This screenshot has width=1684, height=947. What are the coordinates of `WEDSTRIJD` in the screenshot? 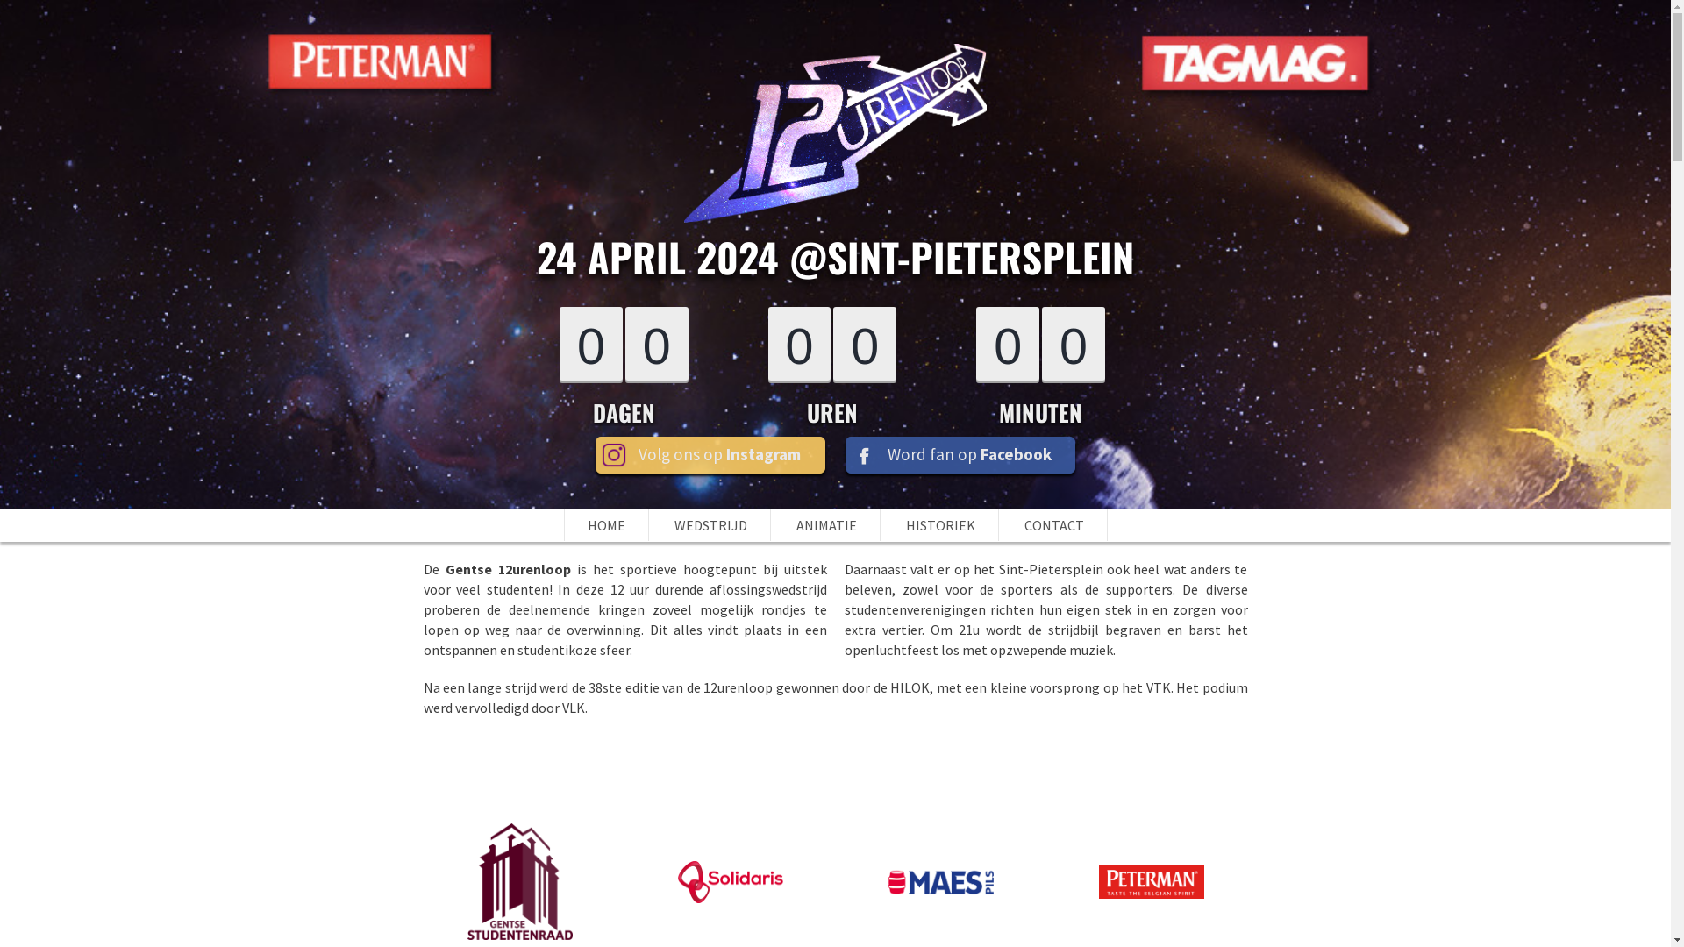 It's located at (710, 525).